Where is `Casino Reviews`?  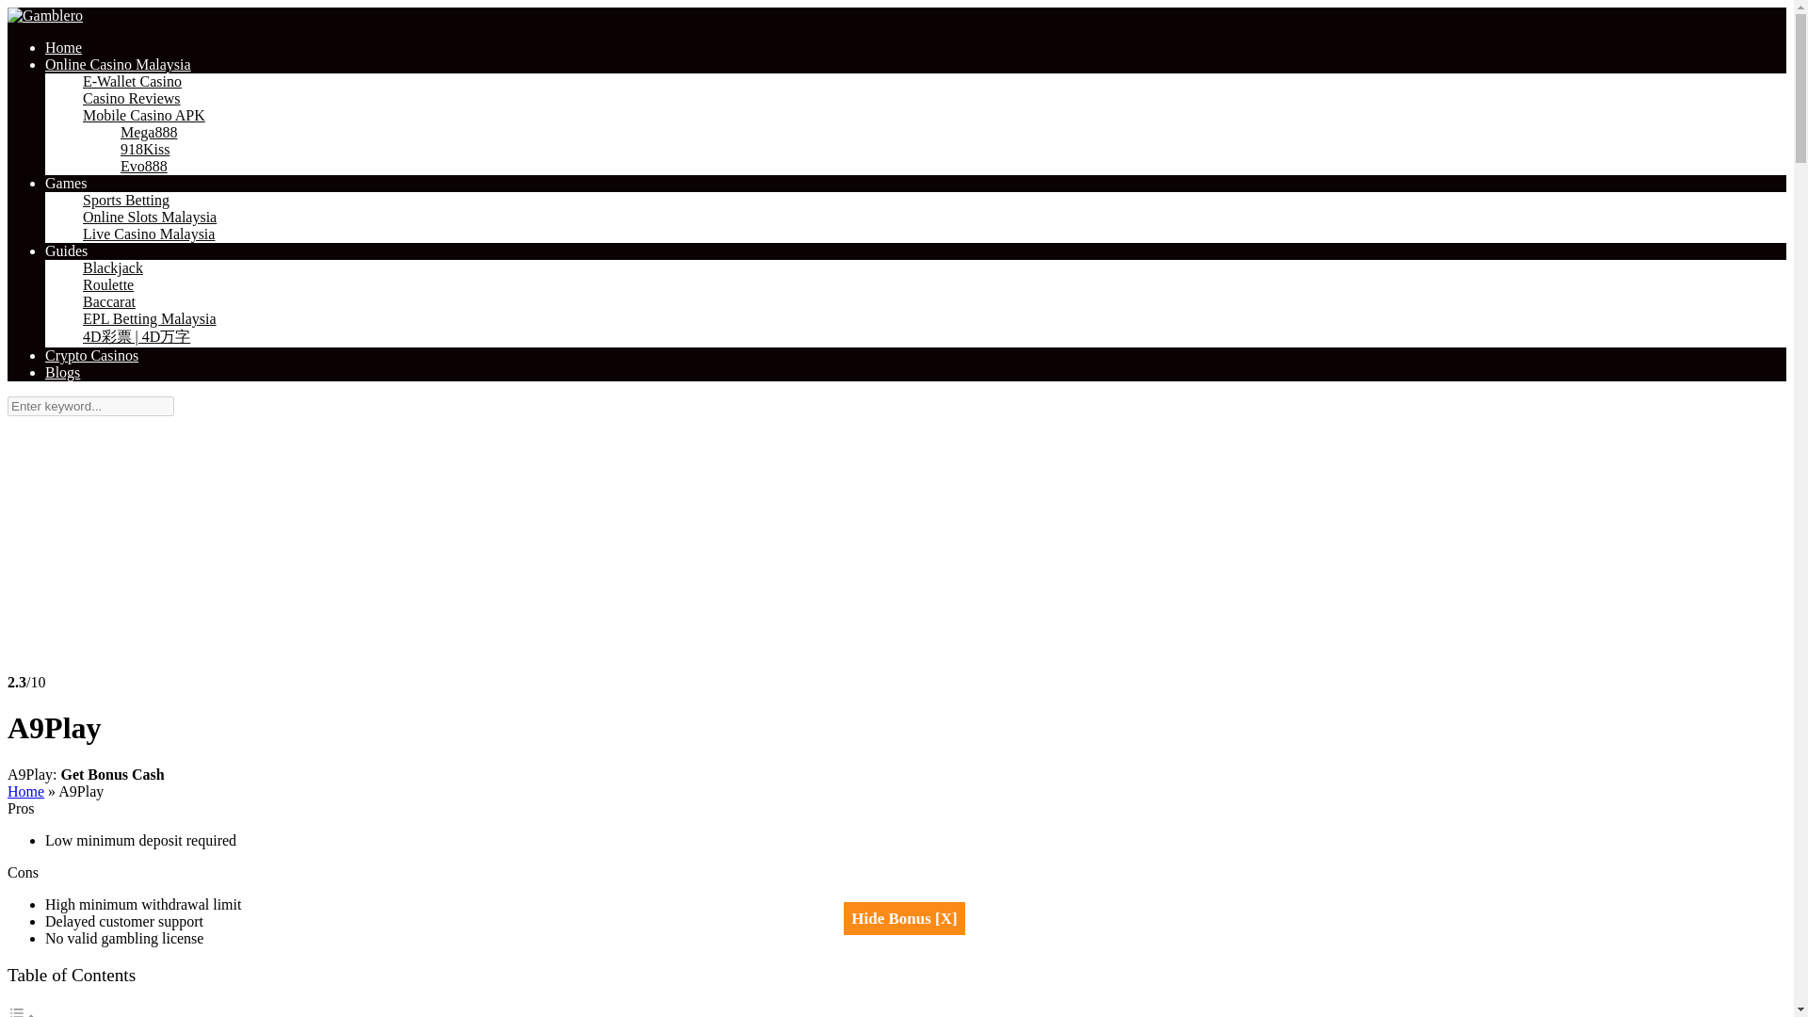 Casino Reviews is located at coordinates (132, 99).